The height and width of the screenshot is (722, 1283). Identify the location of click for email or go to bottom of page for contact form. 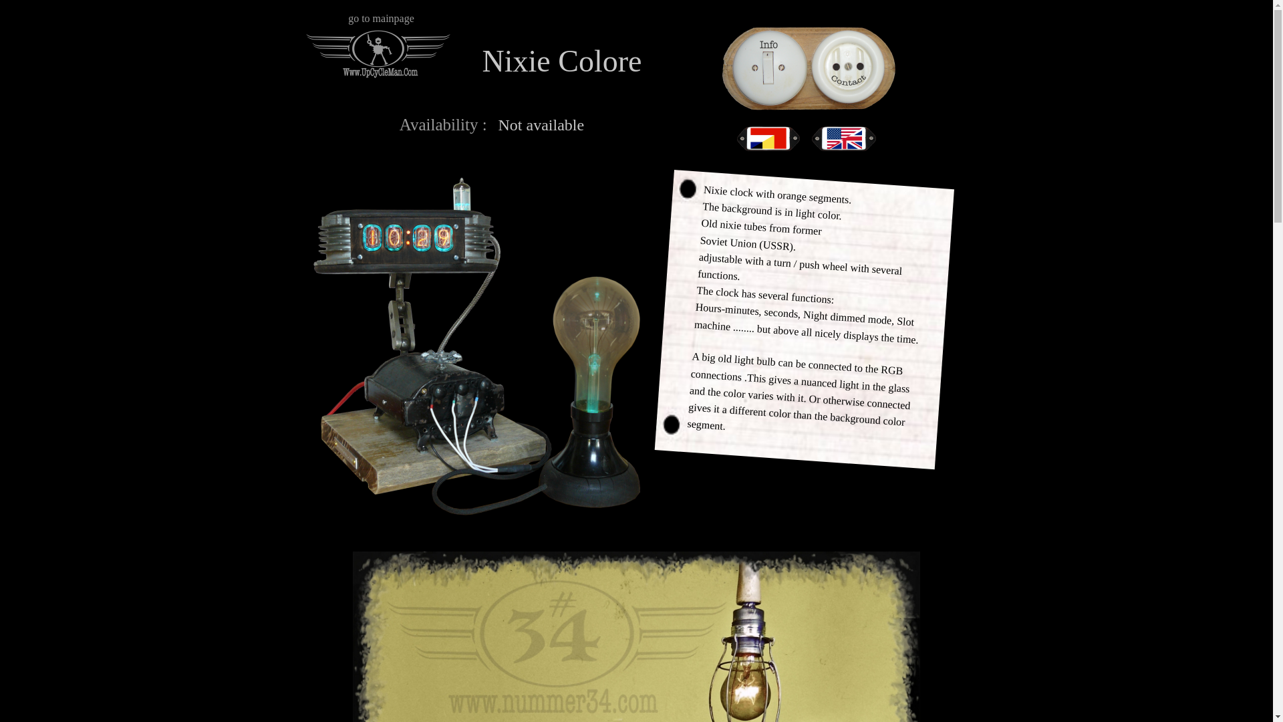
(809, 68).